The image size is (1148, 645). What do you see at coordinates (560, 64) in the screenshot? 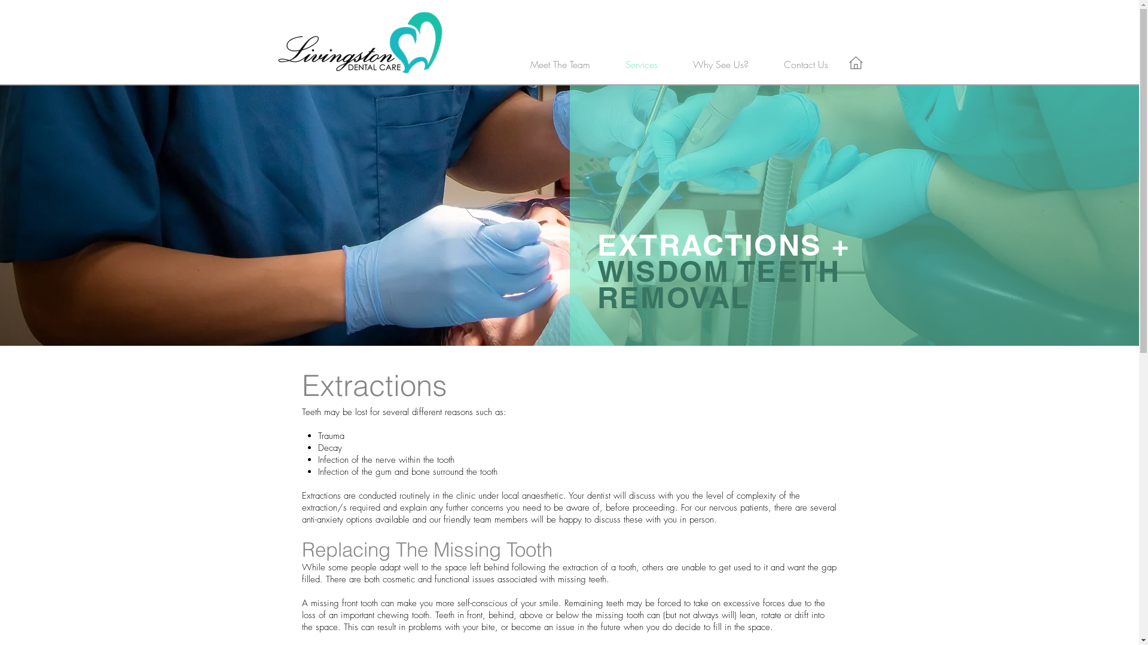
I see `Meet The Team` at bounding box center [560, 64].